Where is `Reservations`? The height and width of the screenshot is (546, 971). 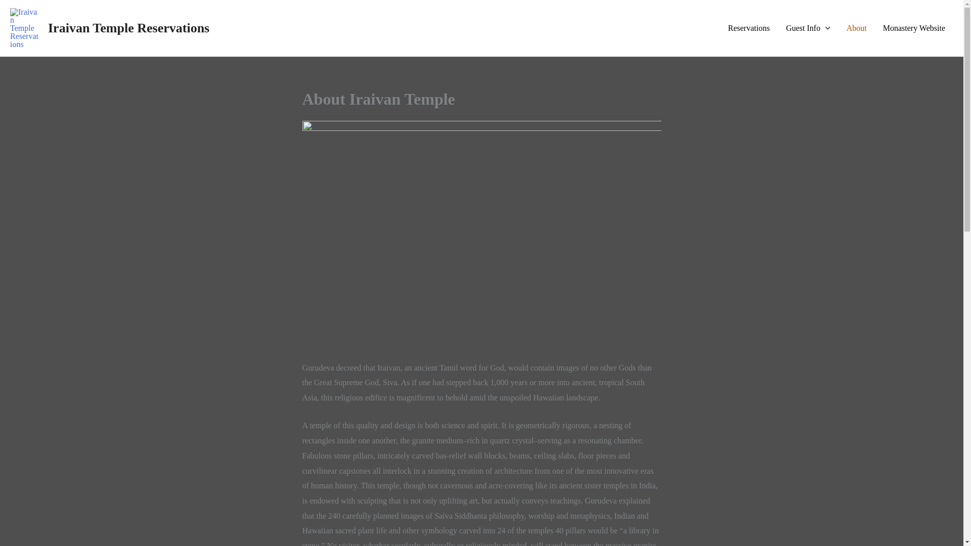
Reservations is located at coordinates (748, 28).